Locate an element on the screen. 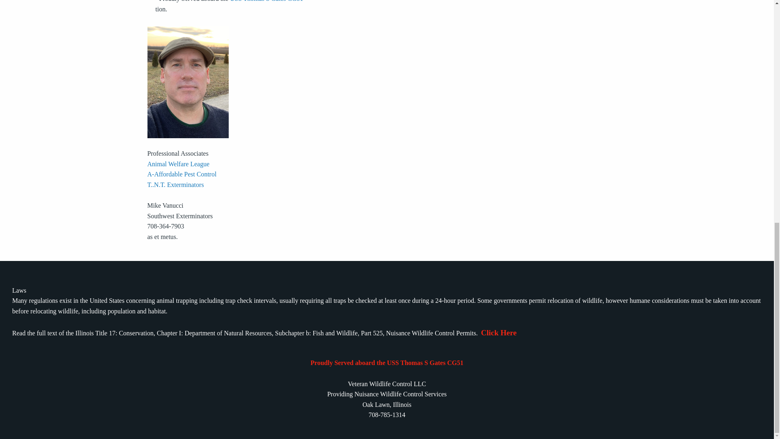 Image resolution: width=780 pixels, height=439 pixels. Click Here is located at coordinates (499, 333).